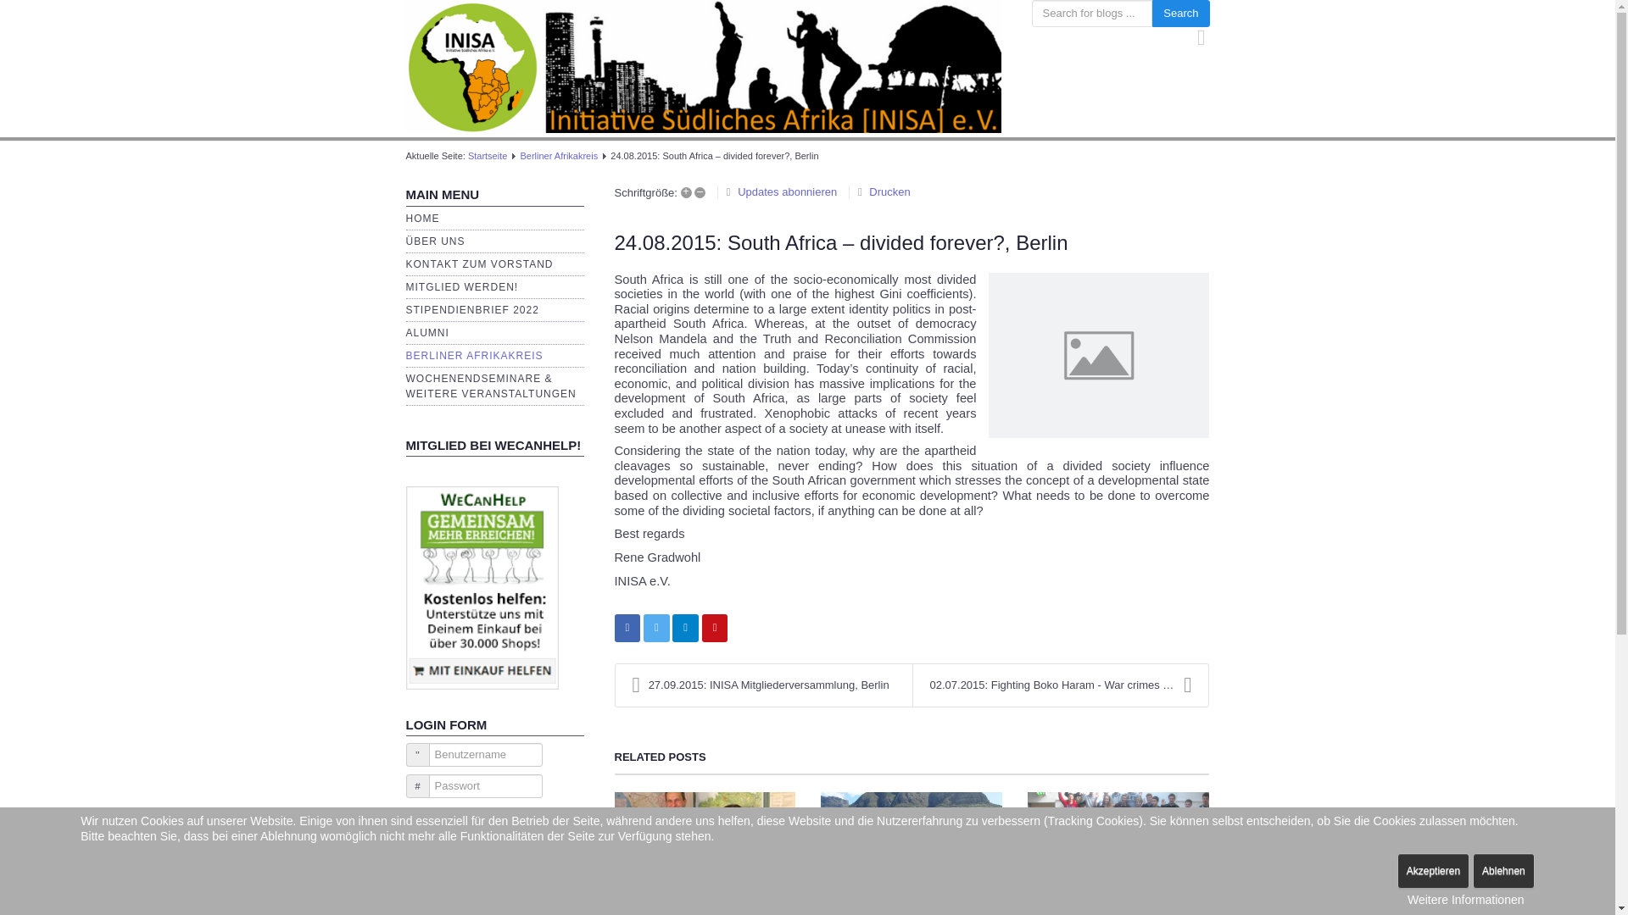 Image resolution: width=1628 pixels, height=915 pixels. What do you see at coordinates (889, 191) in the screenshot?
I see `Drucken` at bounding box center [889, 191].